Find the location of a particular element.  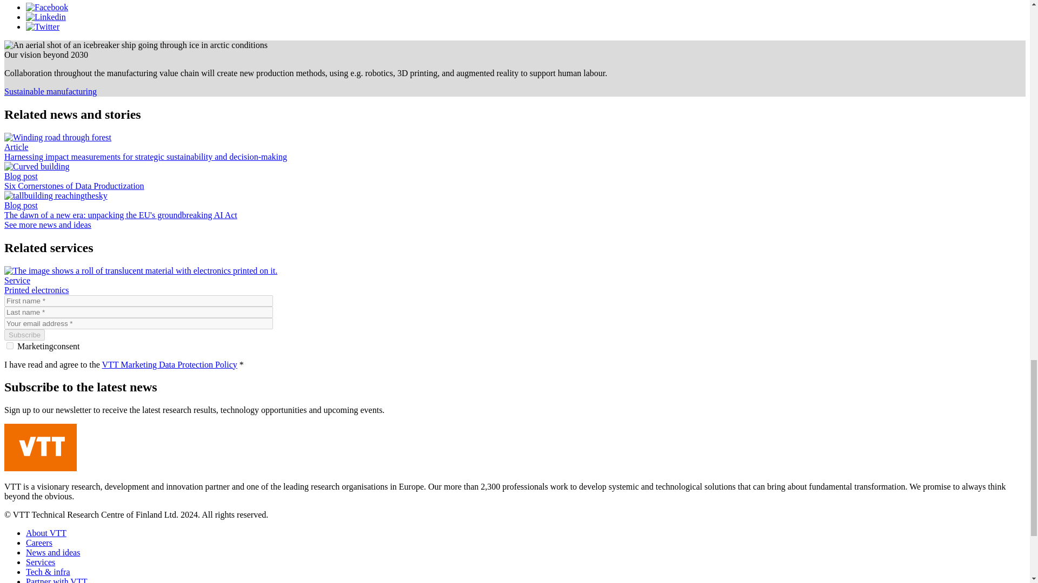

1 is located at coordinates (10, 345).